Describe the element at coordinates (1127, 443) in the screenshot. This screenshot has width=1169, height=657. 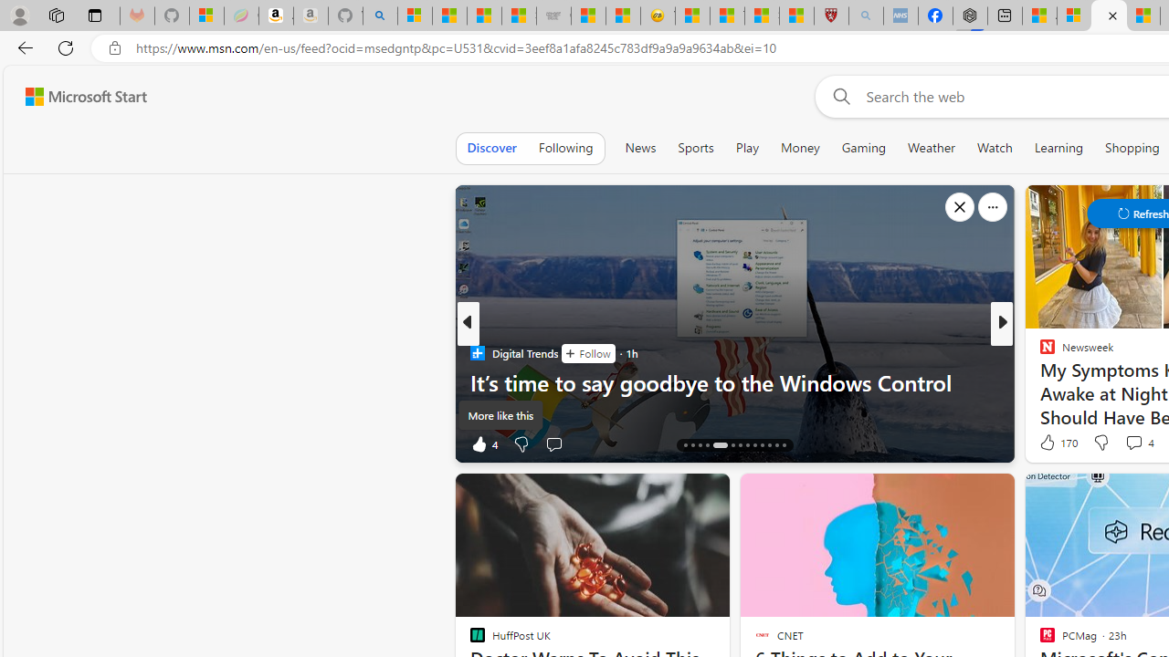
I see `View comments 5 Comment` at that location.